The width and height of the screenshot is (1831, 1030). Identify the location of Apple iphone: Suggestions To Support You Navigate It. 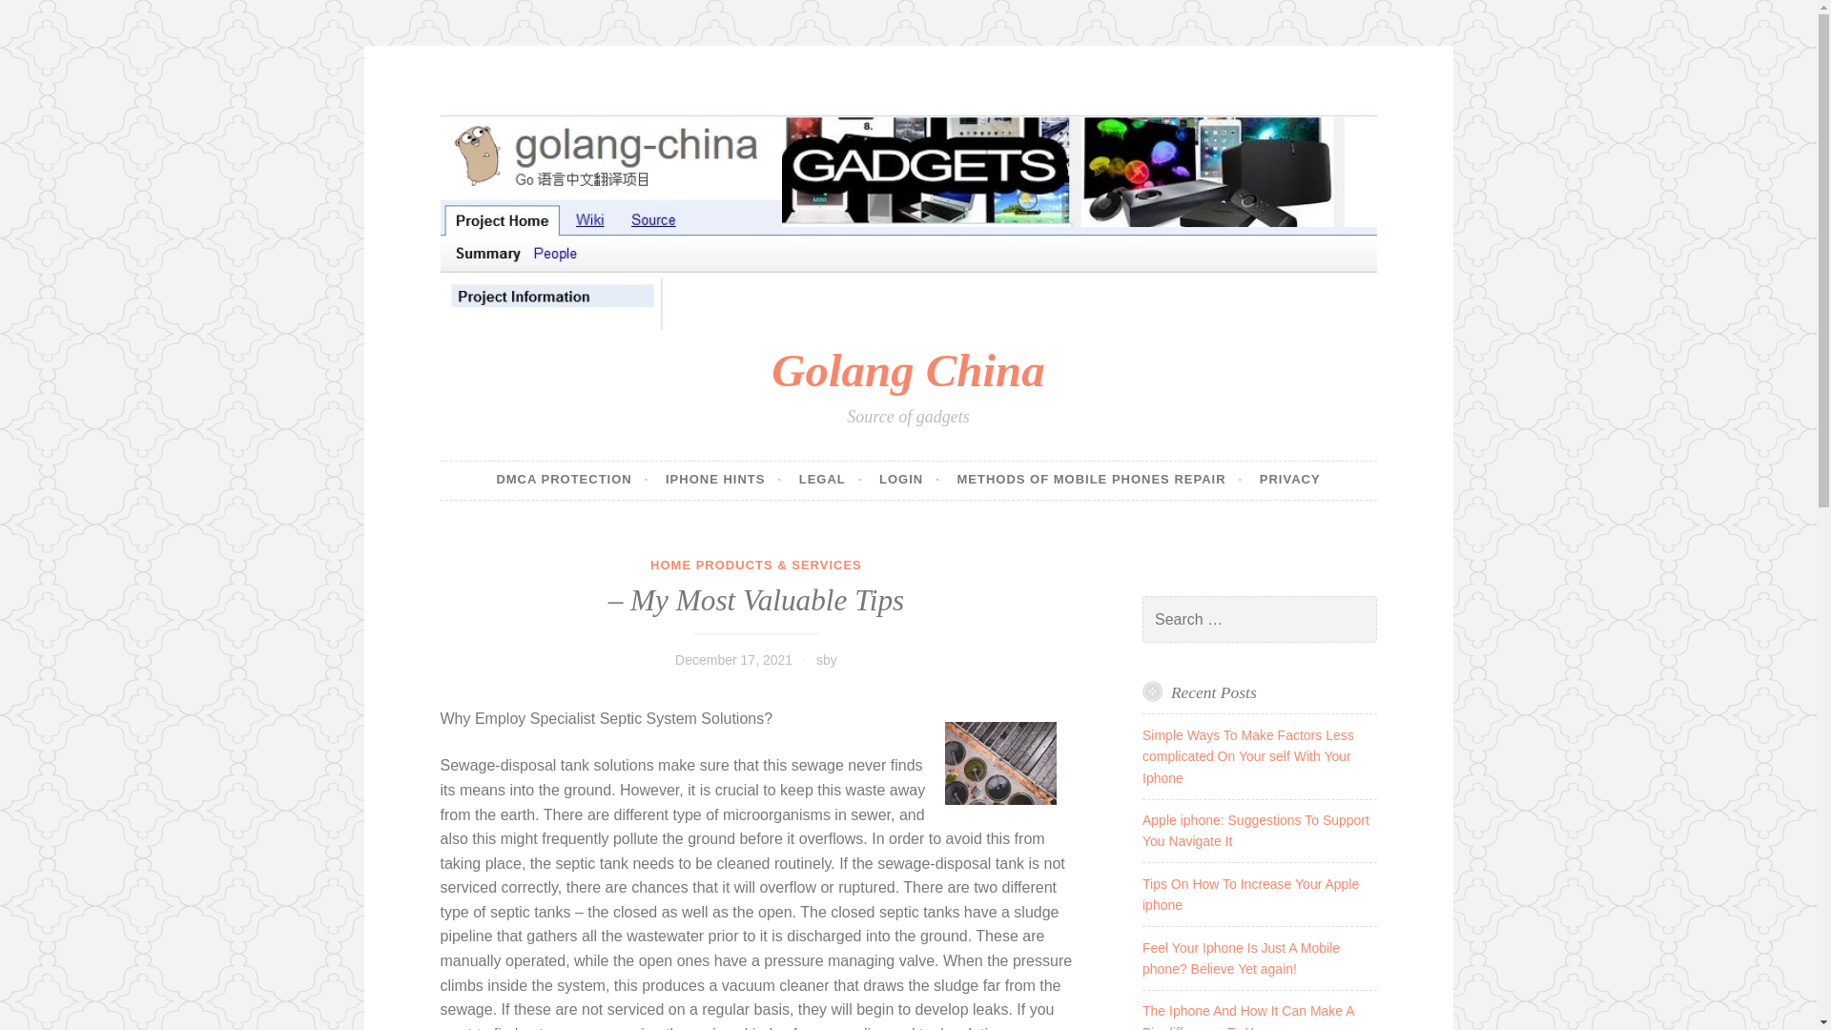
(1256, 830).